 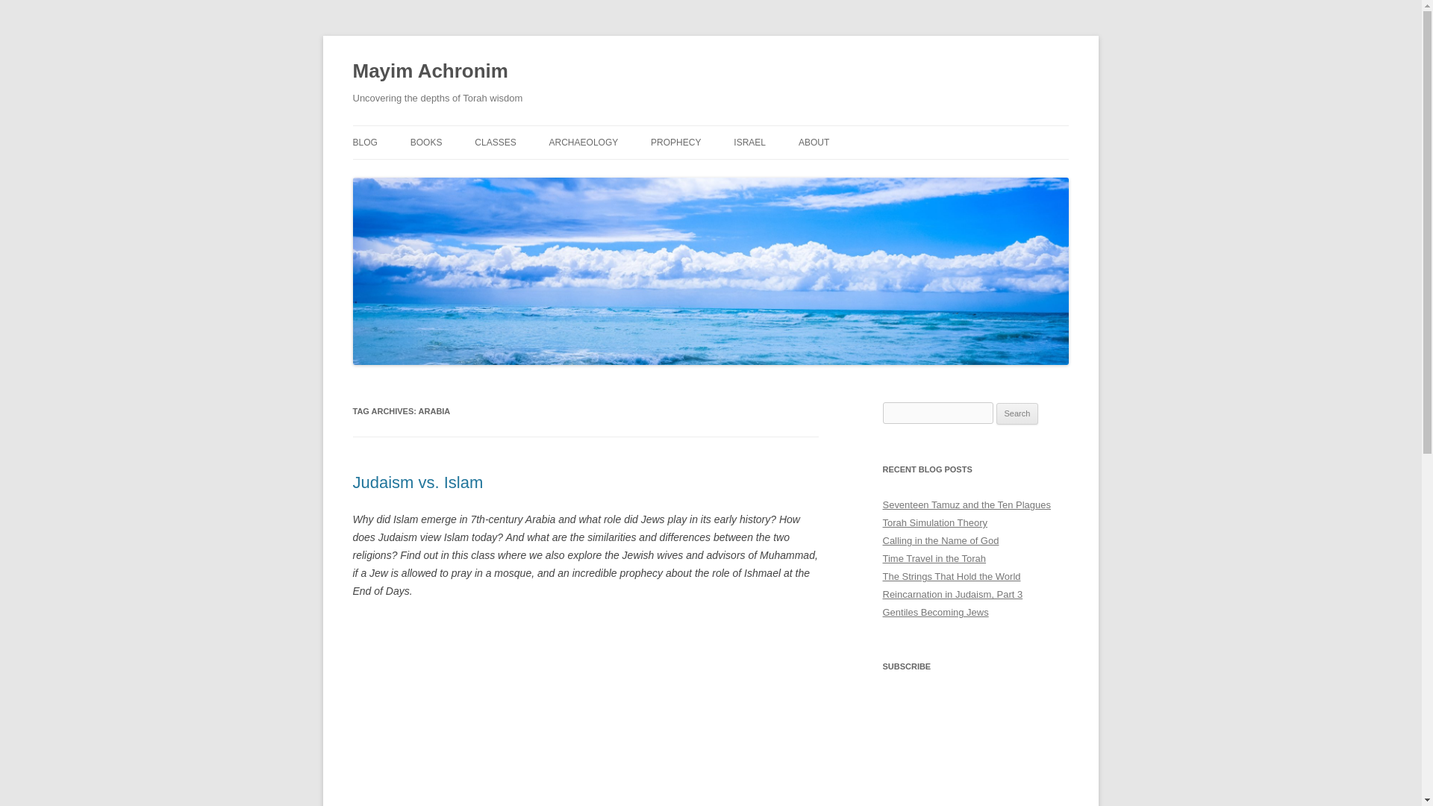 What do you see at coordinates (426, 142) in the screenshot?
I see `BOOKS` at bounding box center [426, 142].